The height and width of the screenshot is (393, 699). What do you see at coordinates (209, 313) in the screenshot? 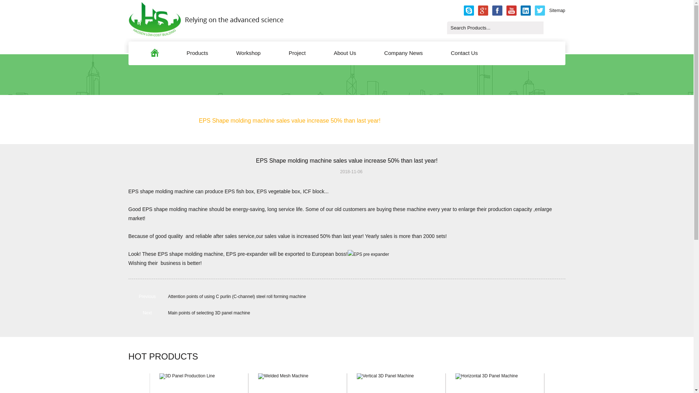
I see `Main points of selecting 3D panel machine` at bounding box center [209, 313].